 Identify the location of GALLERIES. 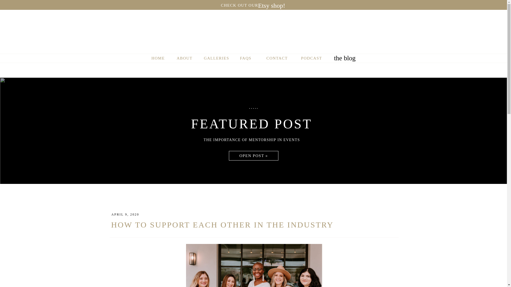
(217, 59).